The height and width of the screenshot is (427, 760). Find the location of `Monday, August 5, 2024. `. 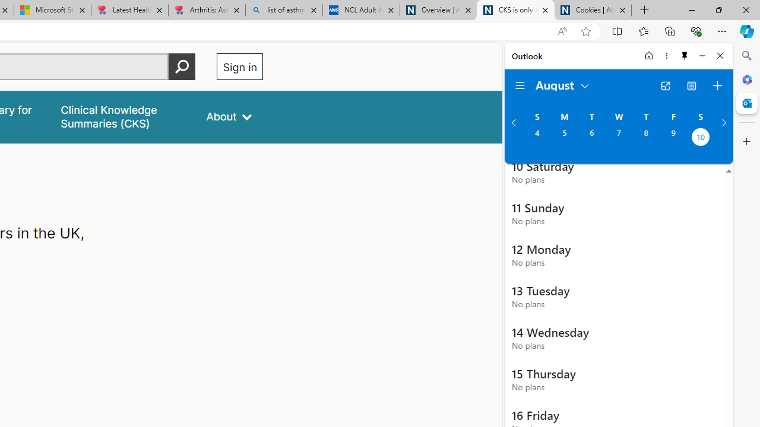

Monday, August 5, 2024.  is located at coordinates (564, 138).